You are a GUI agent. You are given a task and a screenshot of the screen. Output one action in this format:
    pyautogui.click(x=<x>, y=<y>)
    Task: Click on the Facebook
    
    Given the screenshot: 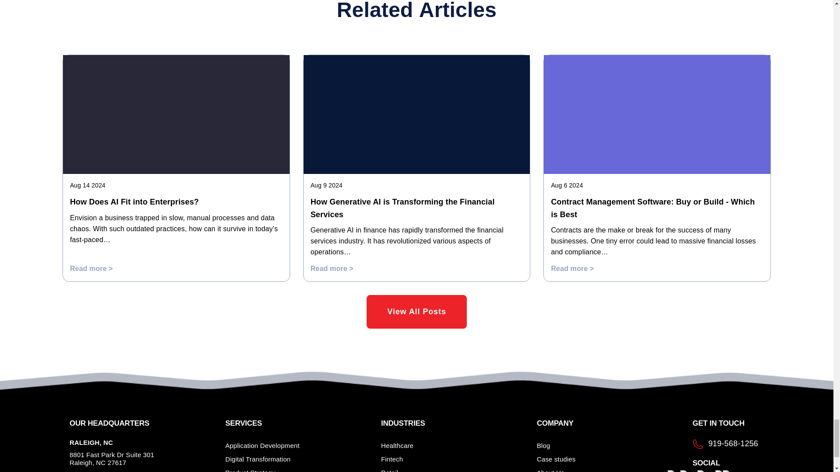 What is the action you would take?
    pyautogui.click(x=696, y=471)
    